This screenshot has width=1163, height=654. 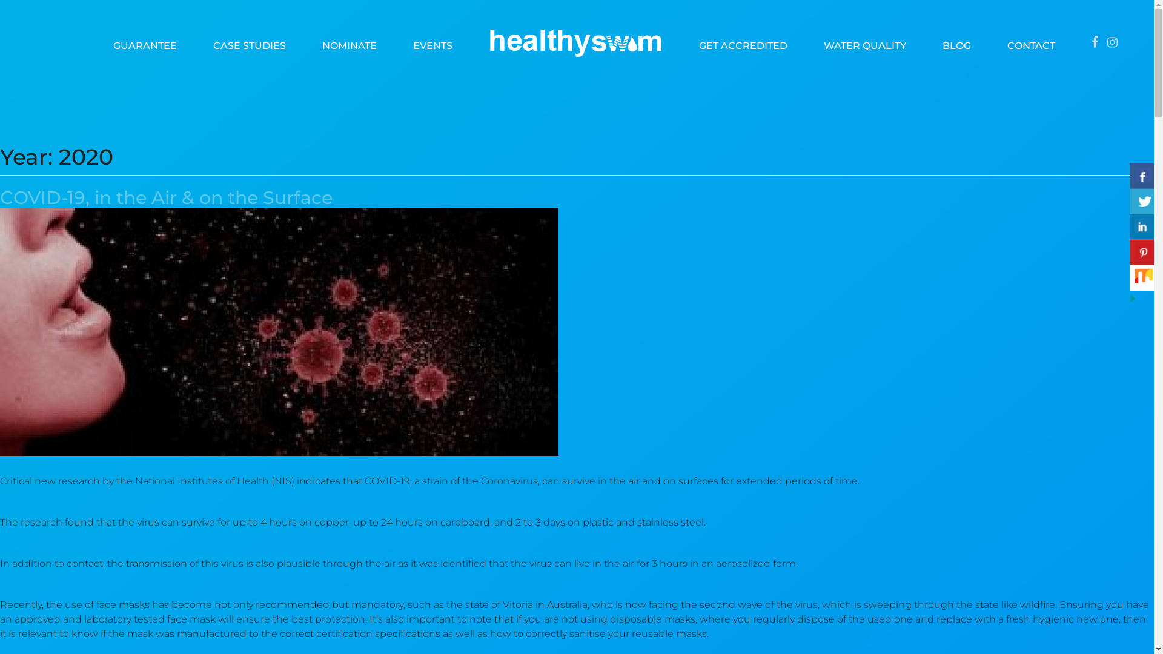 I want to click on Share This With Your Friends, so click(x=1142, y=234).